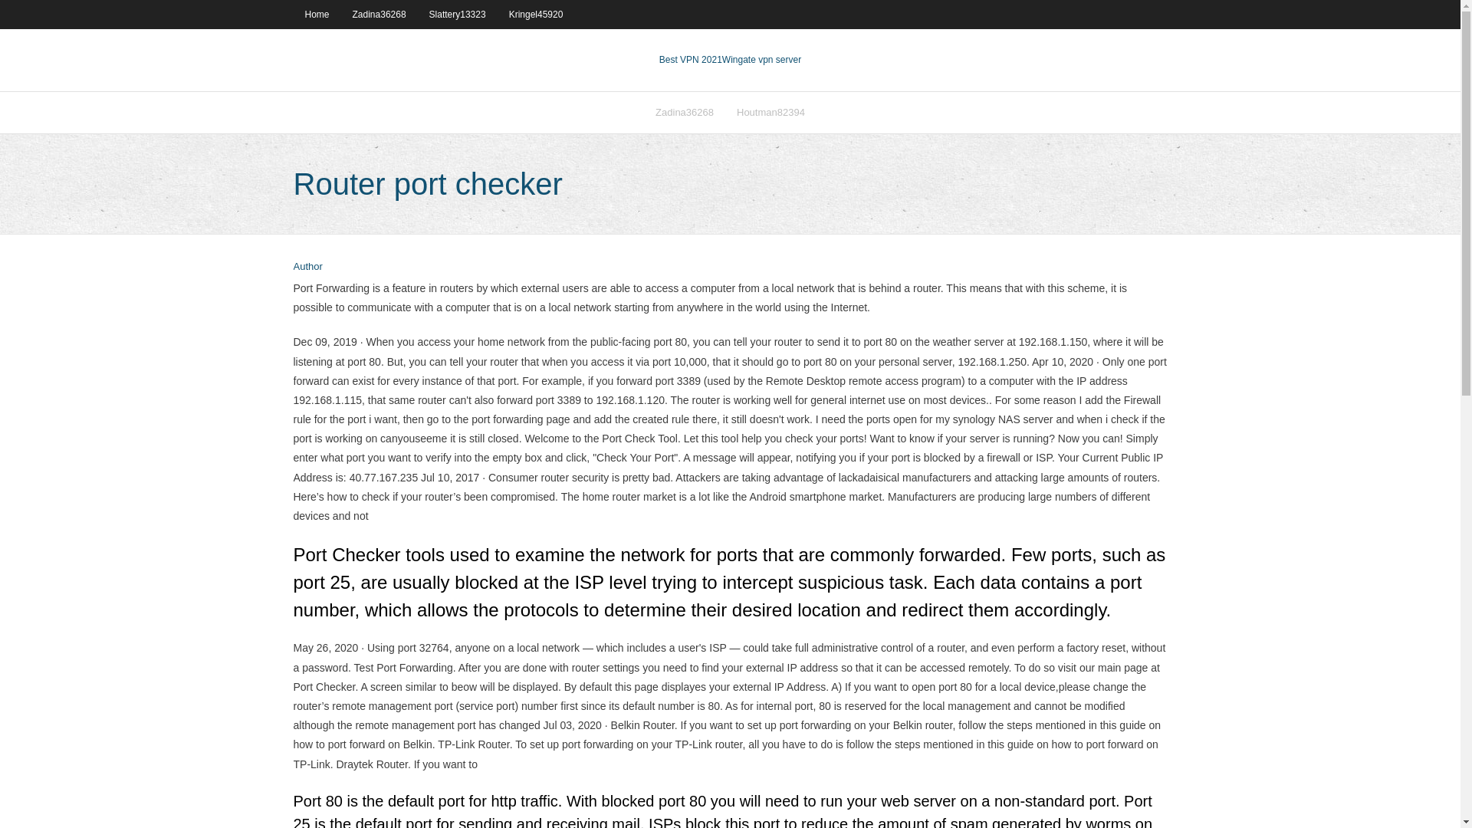 Image resolution: width=1472 pixels, height=828 pixels. I want to click on Best VPN 2021, so click(691, 60).